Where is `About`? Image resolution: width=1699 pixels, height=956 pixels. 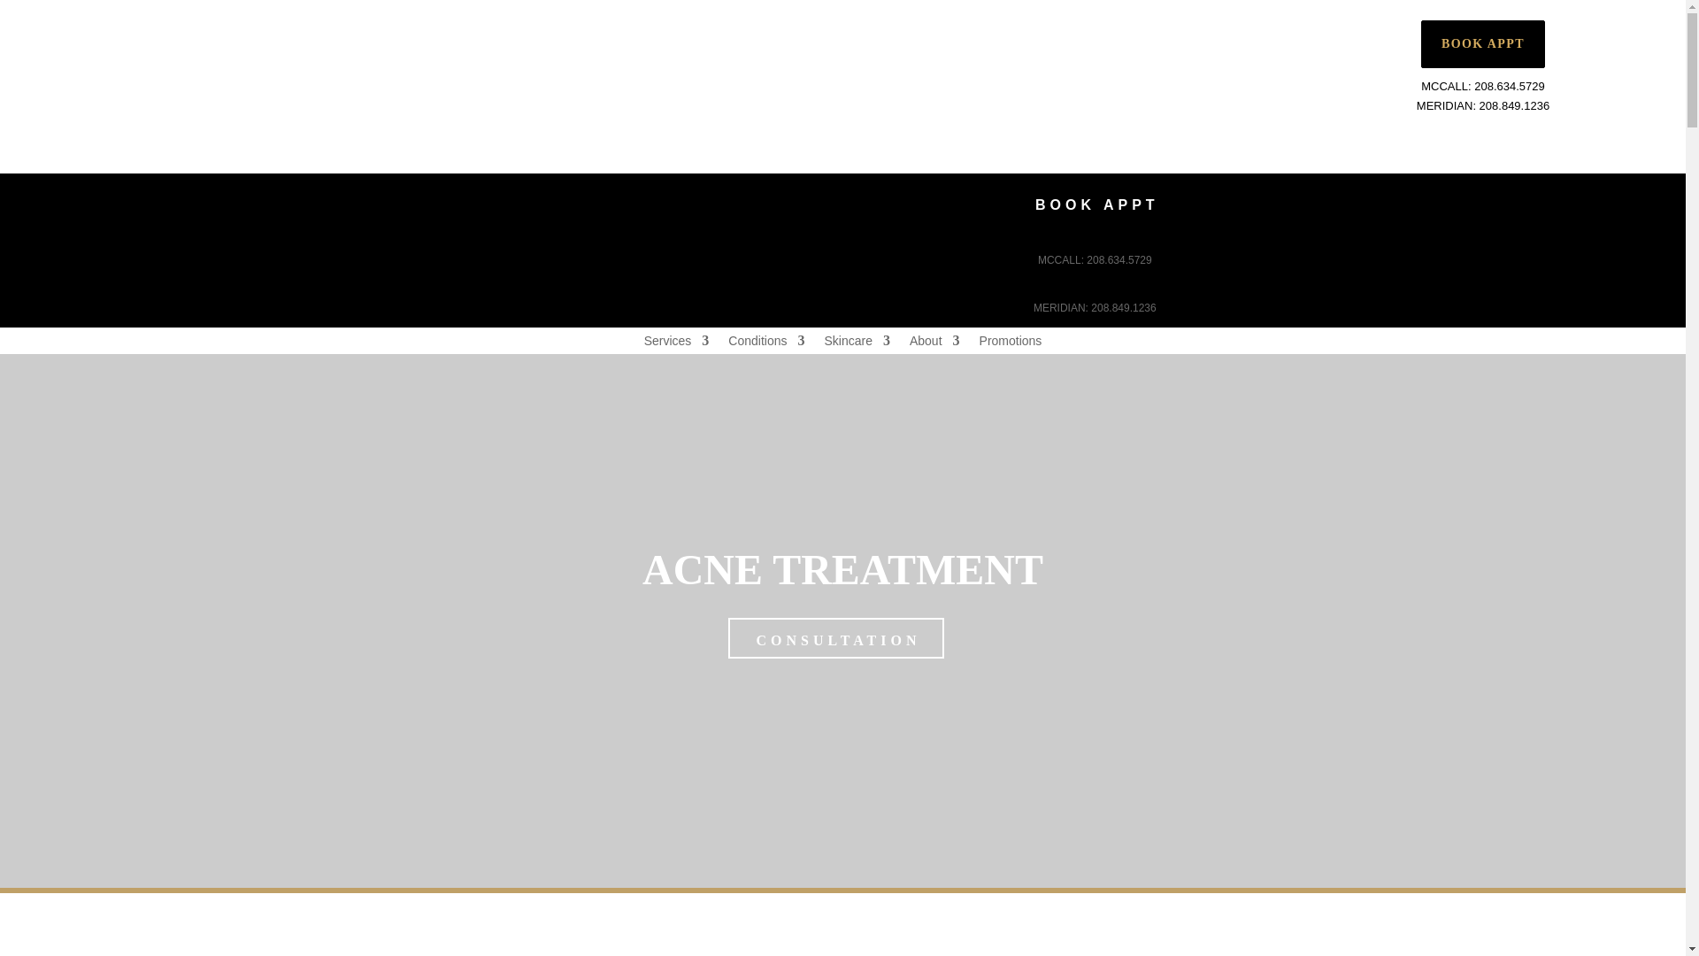 About is located at coordinates (934, 343).